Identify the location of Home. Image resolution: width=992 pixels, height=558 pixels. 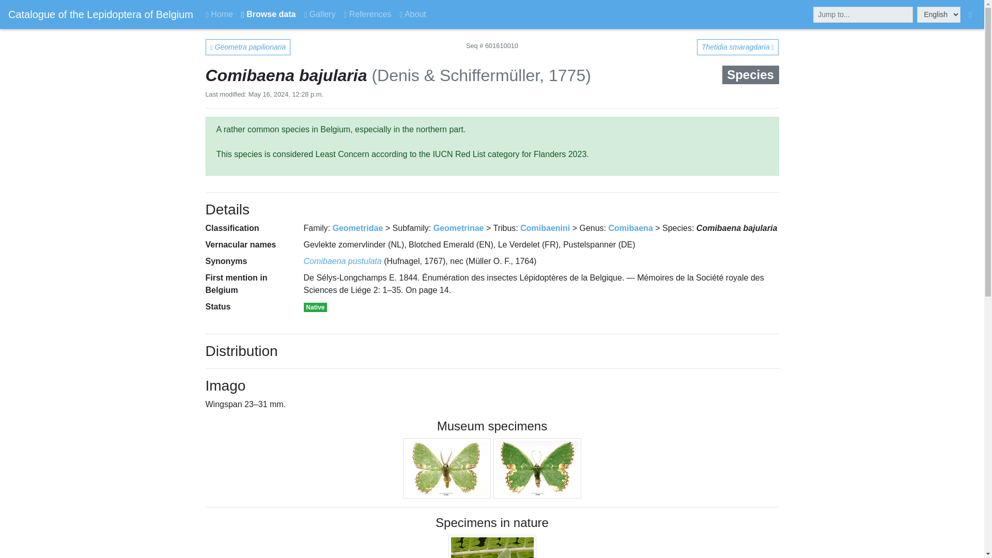
(219, 14).